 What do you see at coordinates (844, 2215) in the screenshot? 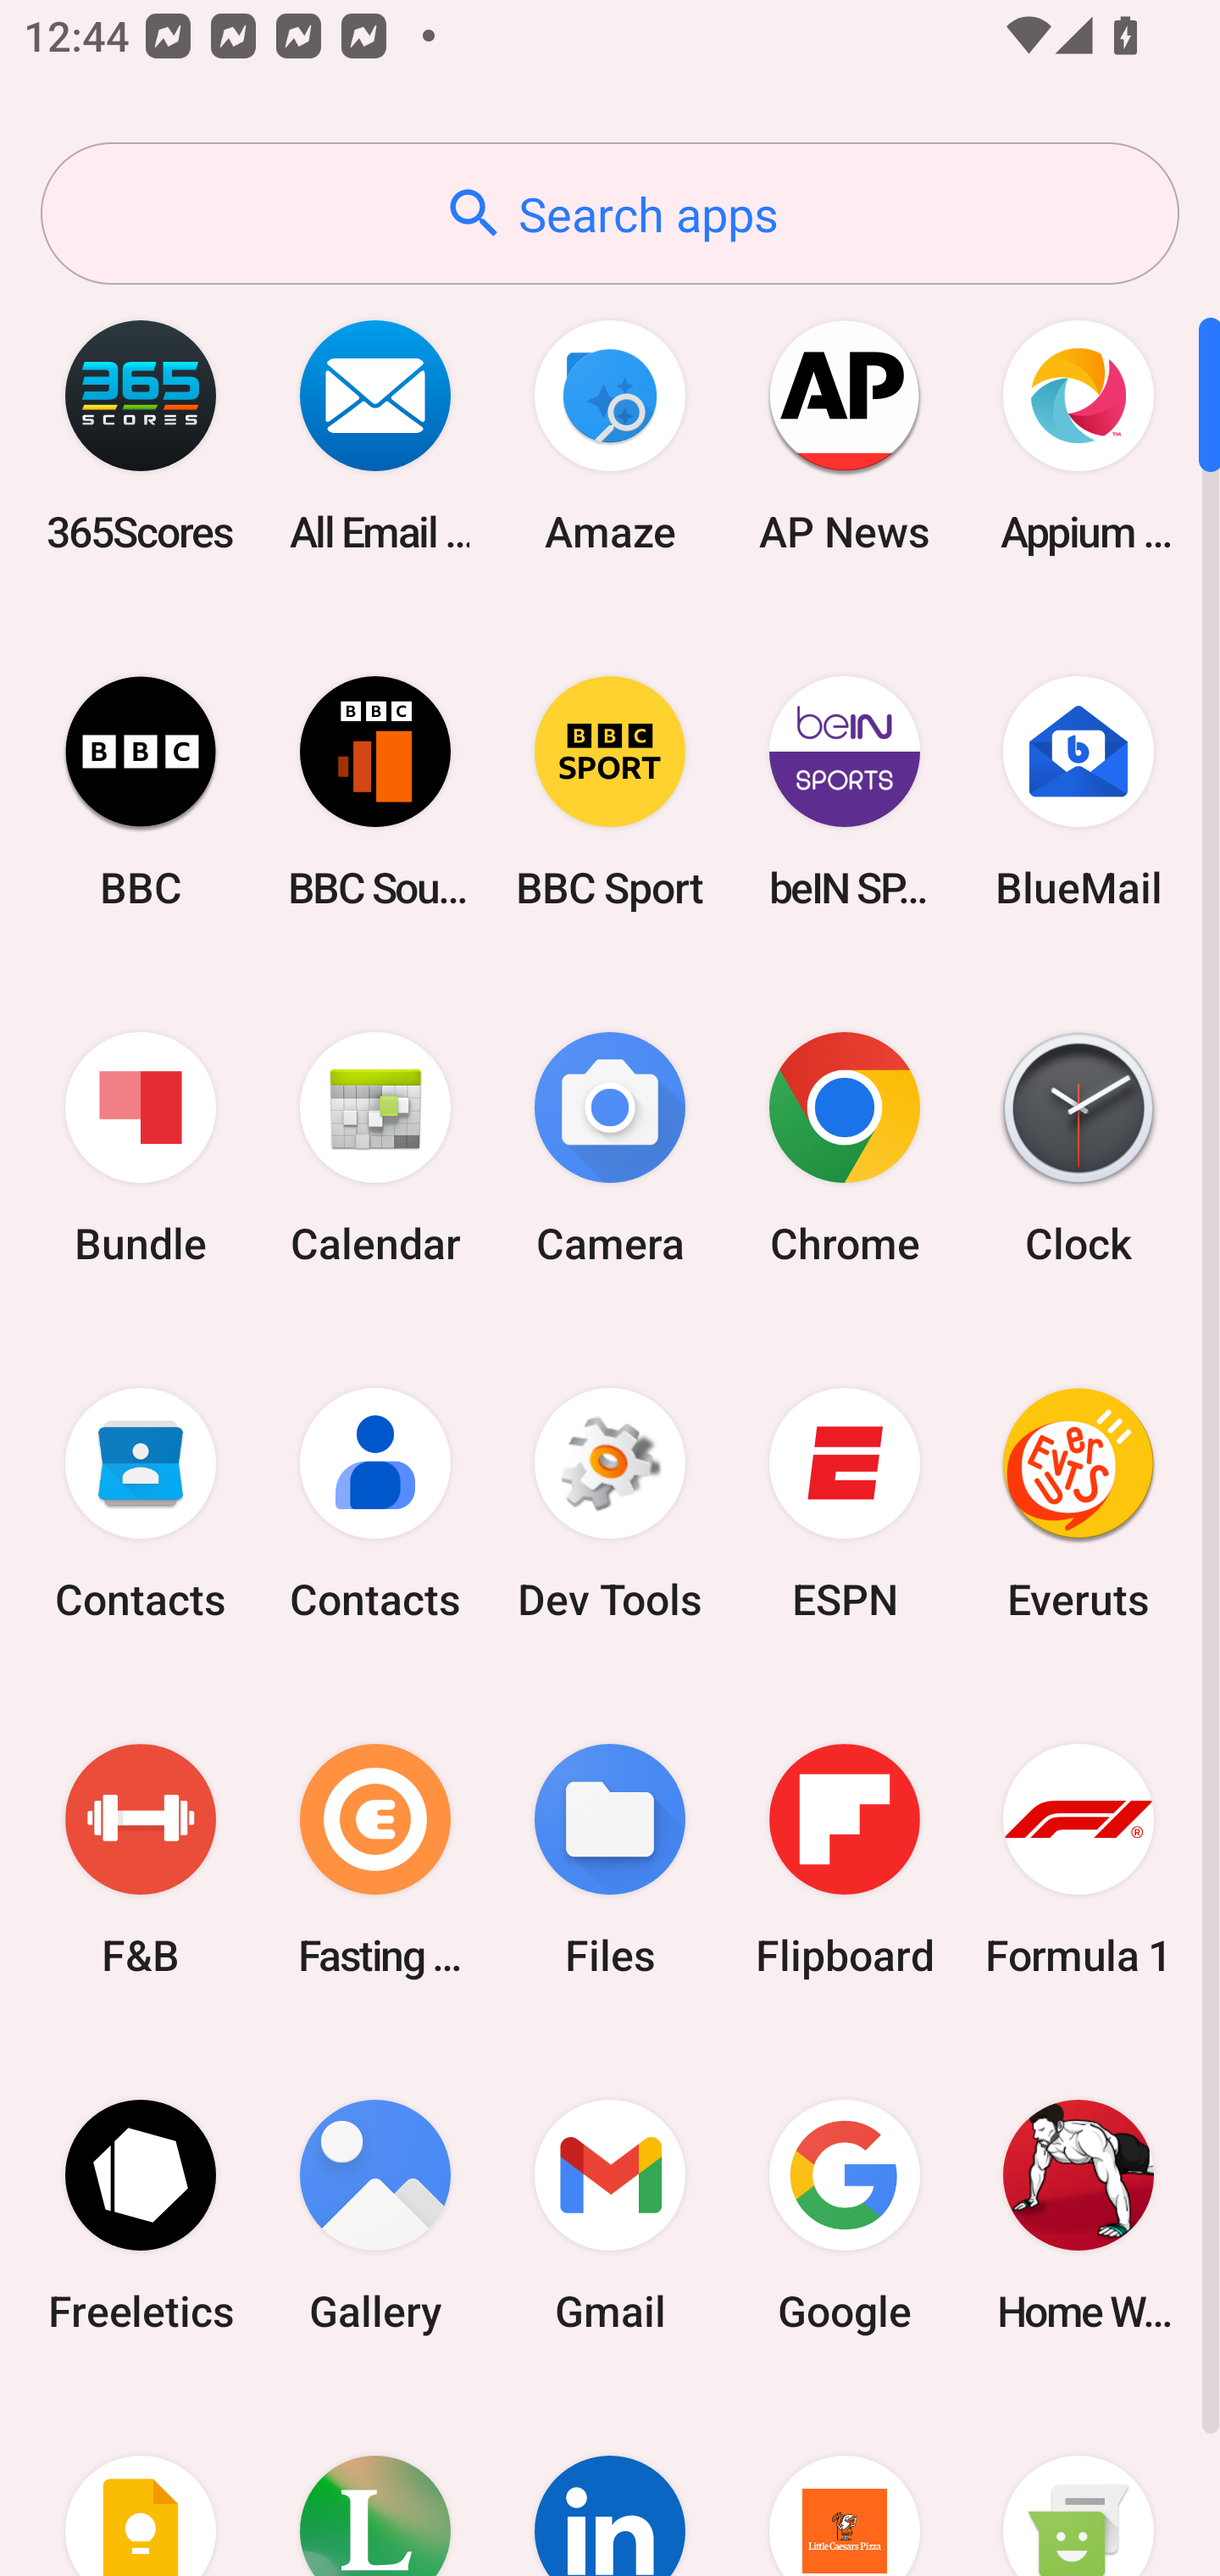
I see `Google` at bounding box center [844, 2215].